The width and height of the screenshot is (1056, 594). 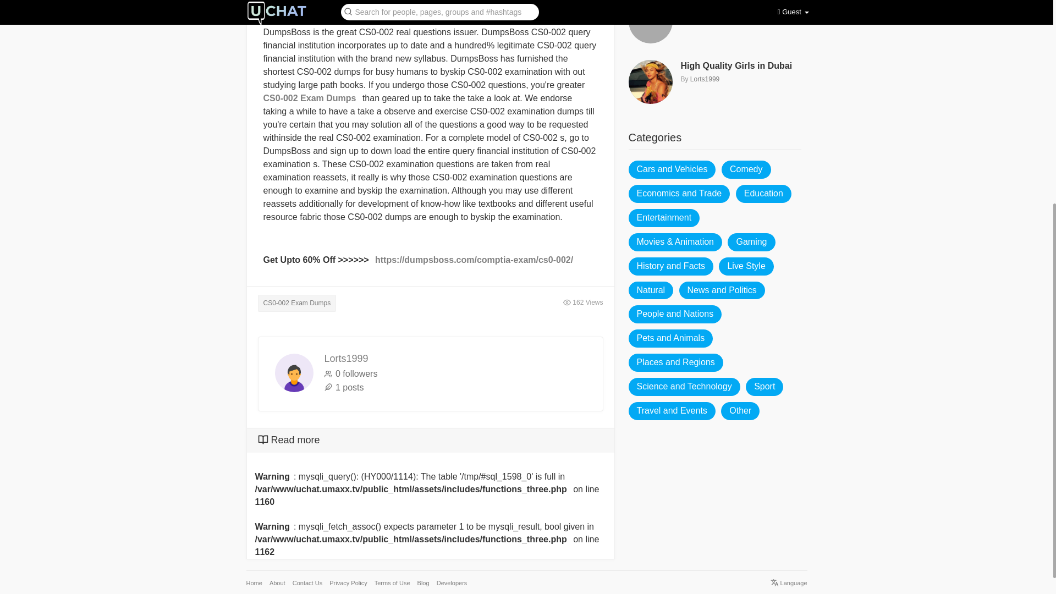 What do you see at coordinates (346, 359) in the screenshot?
I see `Lorts1999` at bounding box center [346, 359].